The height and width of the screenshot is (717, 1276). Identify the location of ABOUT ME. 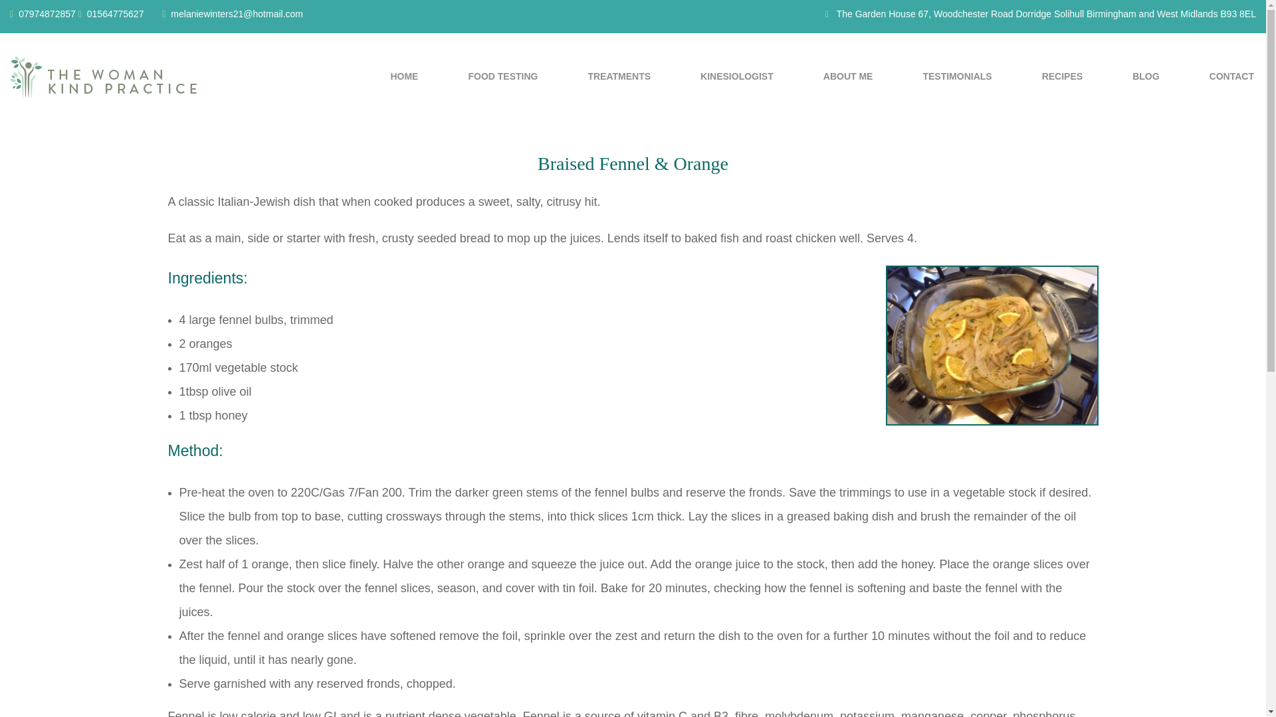
(848, 77).